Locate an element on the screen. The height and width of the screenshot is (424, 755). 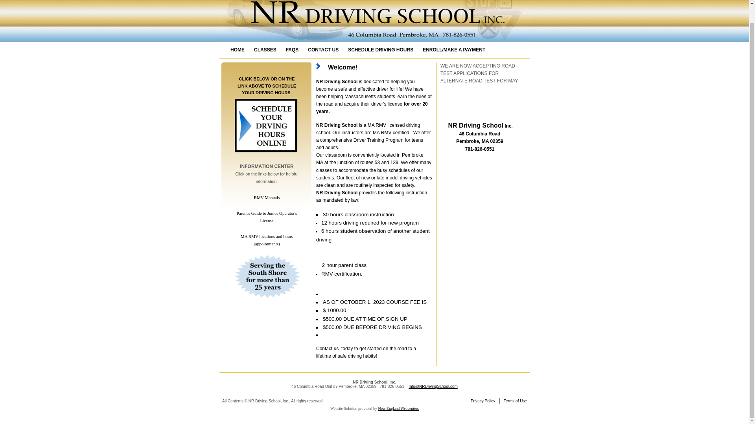
Home is located at coordinates (238, 49).